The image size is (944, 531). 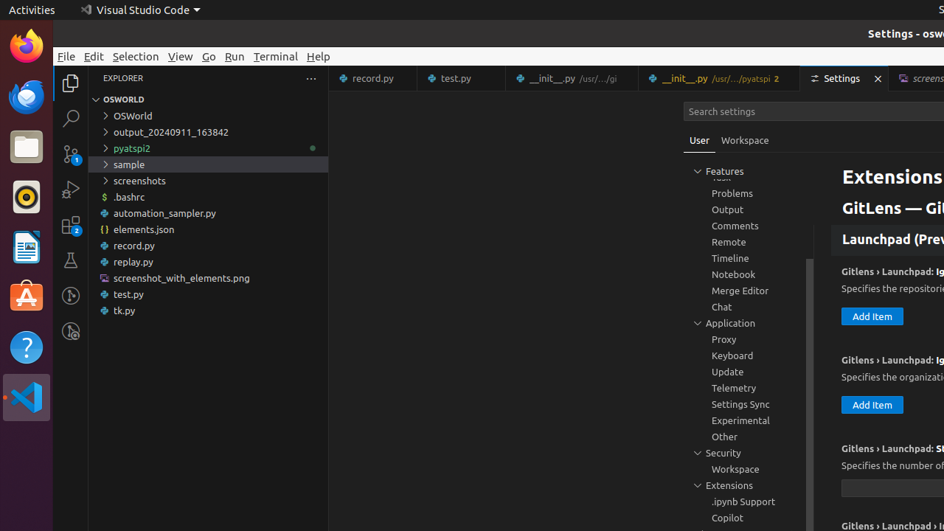 What do you see at coordinates (136, 56) in the screenshot?
I see `Selection` at bounding box center [136, 56].